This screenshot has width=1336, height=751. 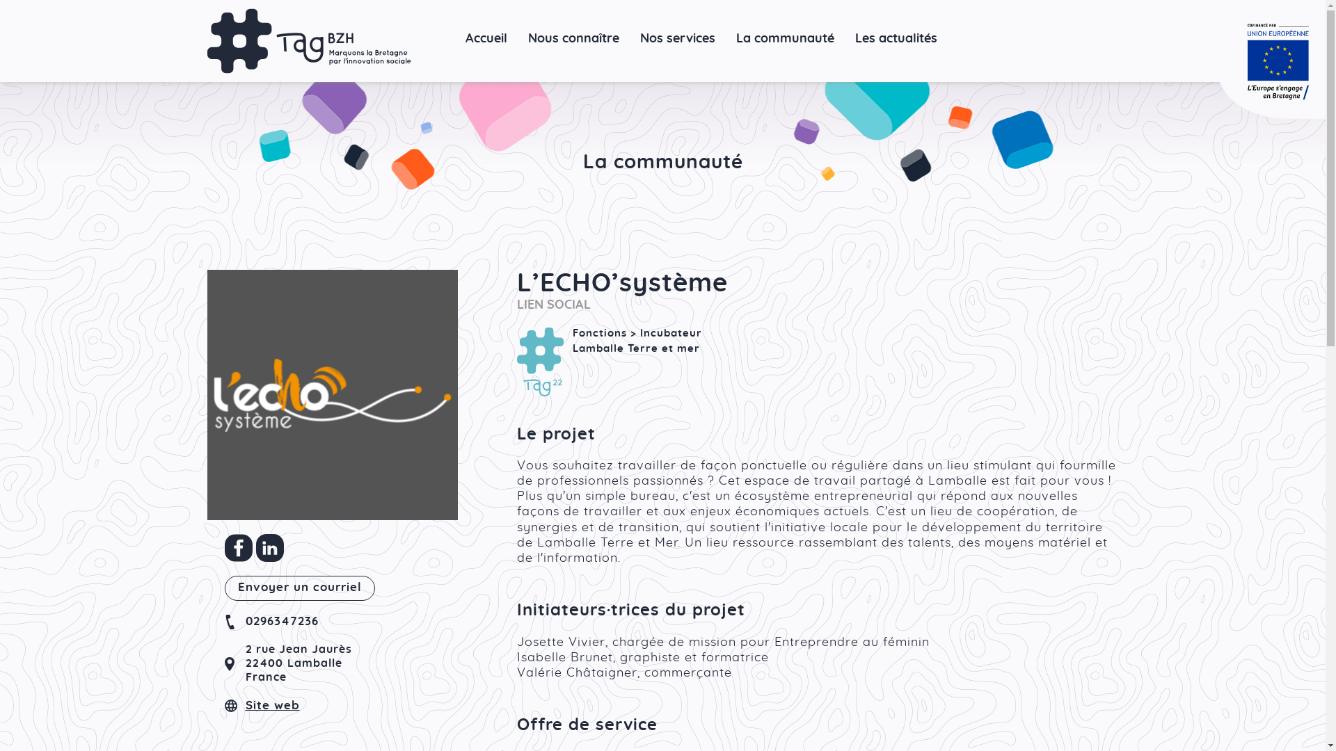 I want to click on Aller au contenu principal, so click(x=0, y=0).